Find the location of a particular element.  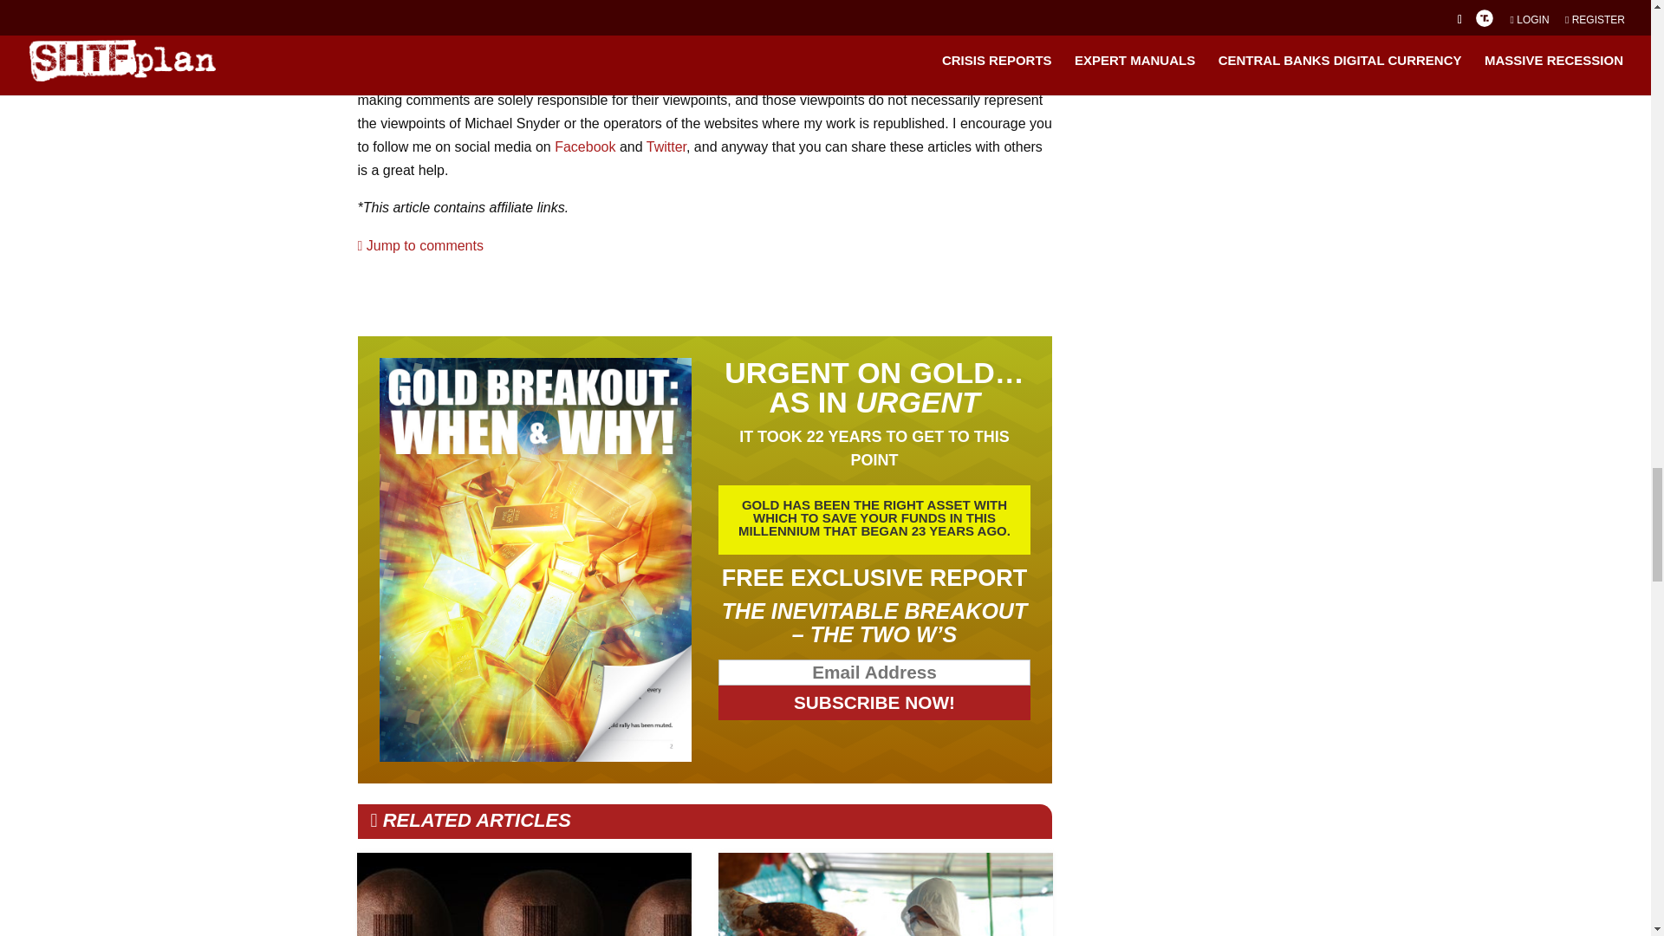

Subscribe Now! is located at coordinates (875, 702).